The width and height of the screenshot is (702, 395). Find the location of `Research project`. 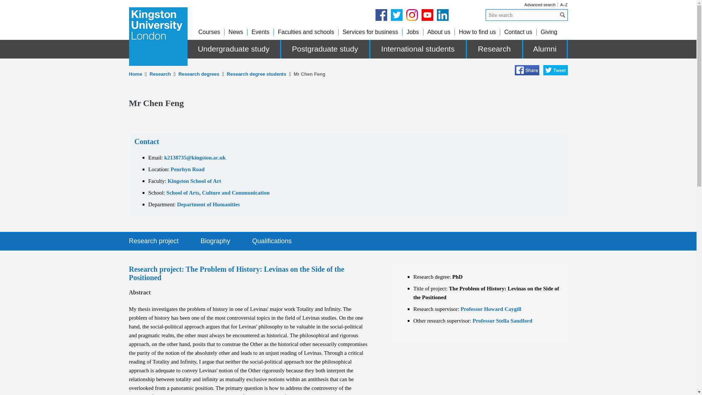

Research project is located at coordinates (154, 241).